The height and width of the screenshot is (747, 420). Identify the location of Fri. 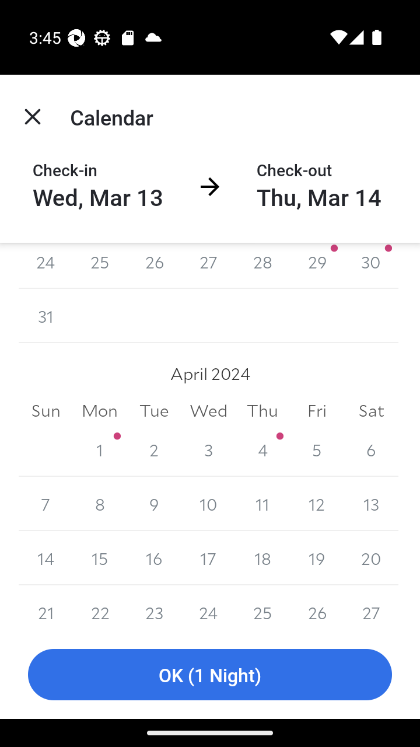
(316, 411).